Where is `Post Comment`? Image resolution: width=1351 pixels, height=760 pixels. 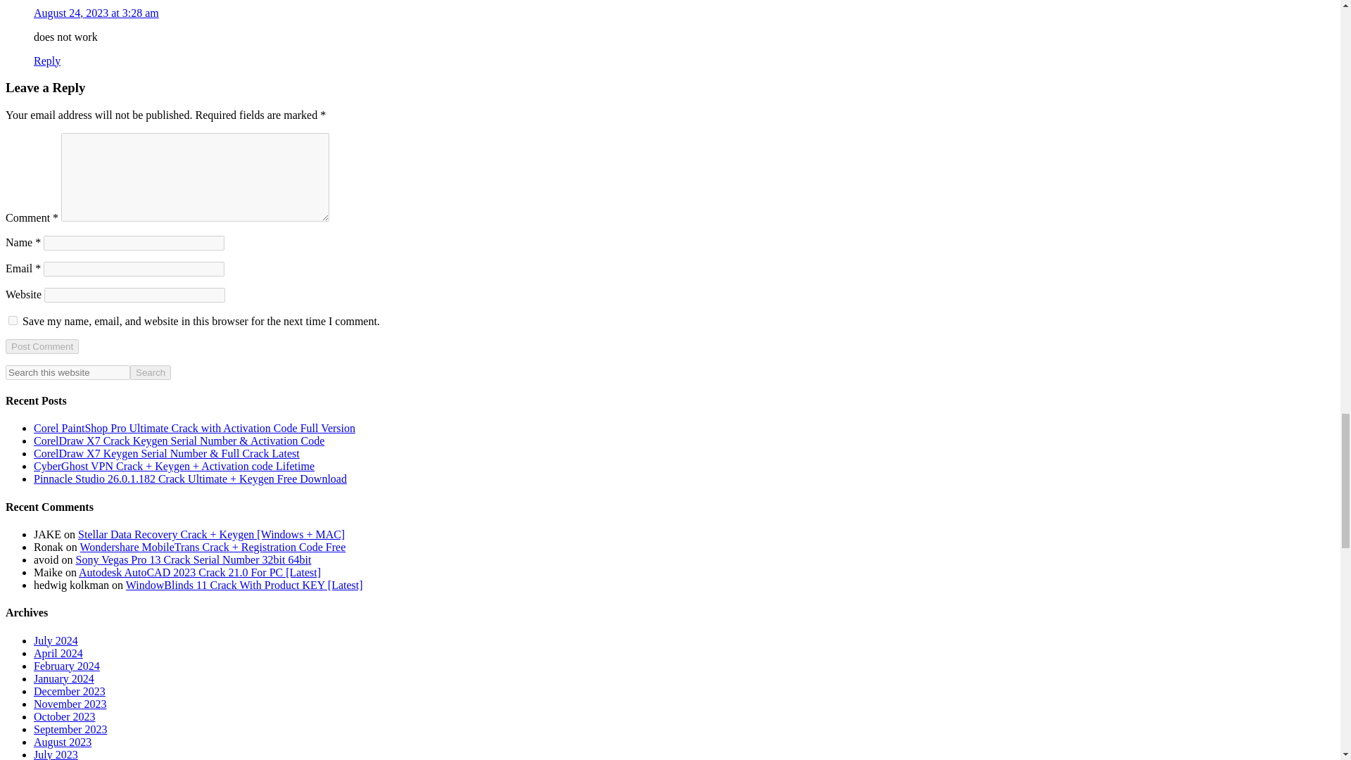
Post Comment is located at coordinates (42, 346).